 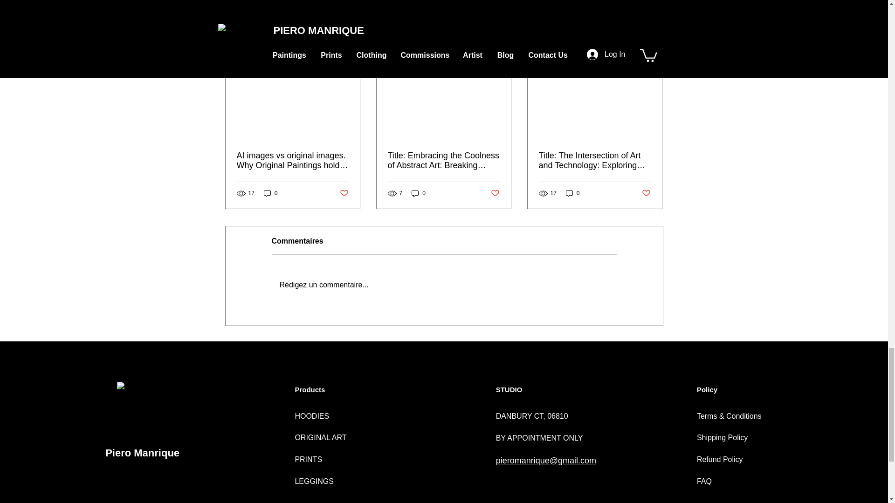 What do you see at coordinates (419, 194) in the screenshot?
I see `0` at bounding box center [419, 194].